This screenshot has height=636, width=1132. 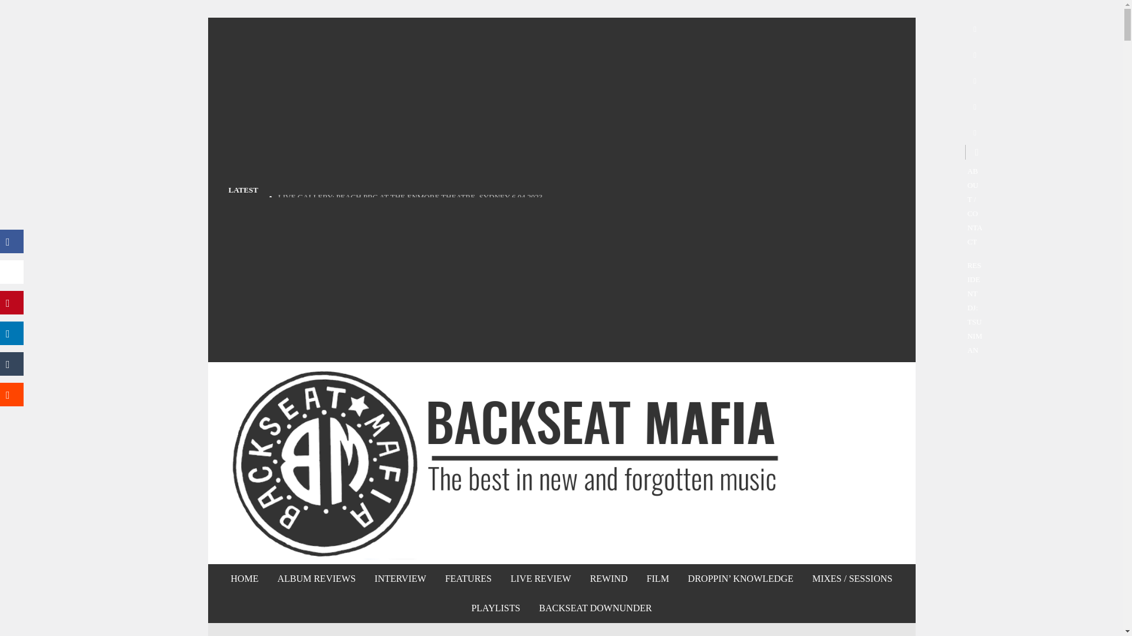 I want to click on LIVE REVIEW, so click(x=541, y=578).